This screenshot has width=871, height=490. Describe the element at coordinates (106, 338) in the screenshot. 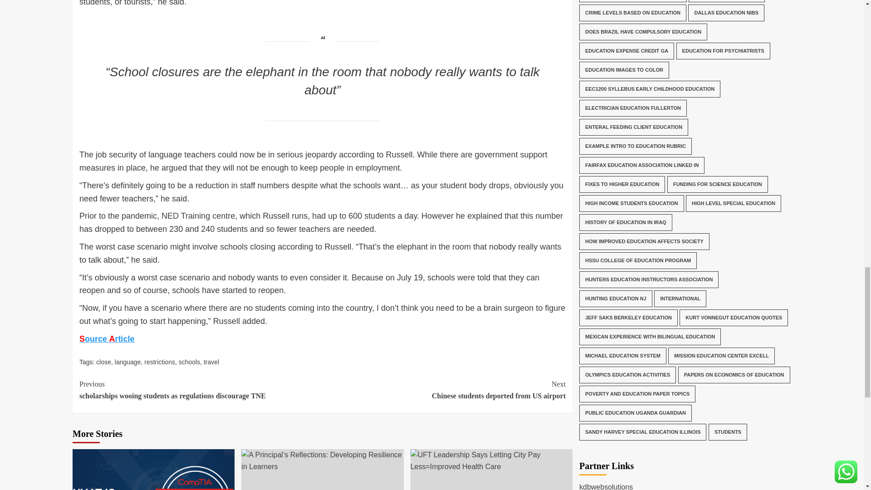

I see `close` at that location.